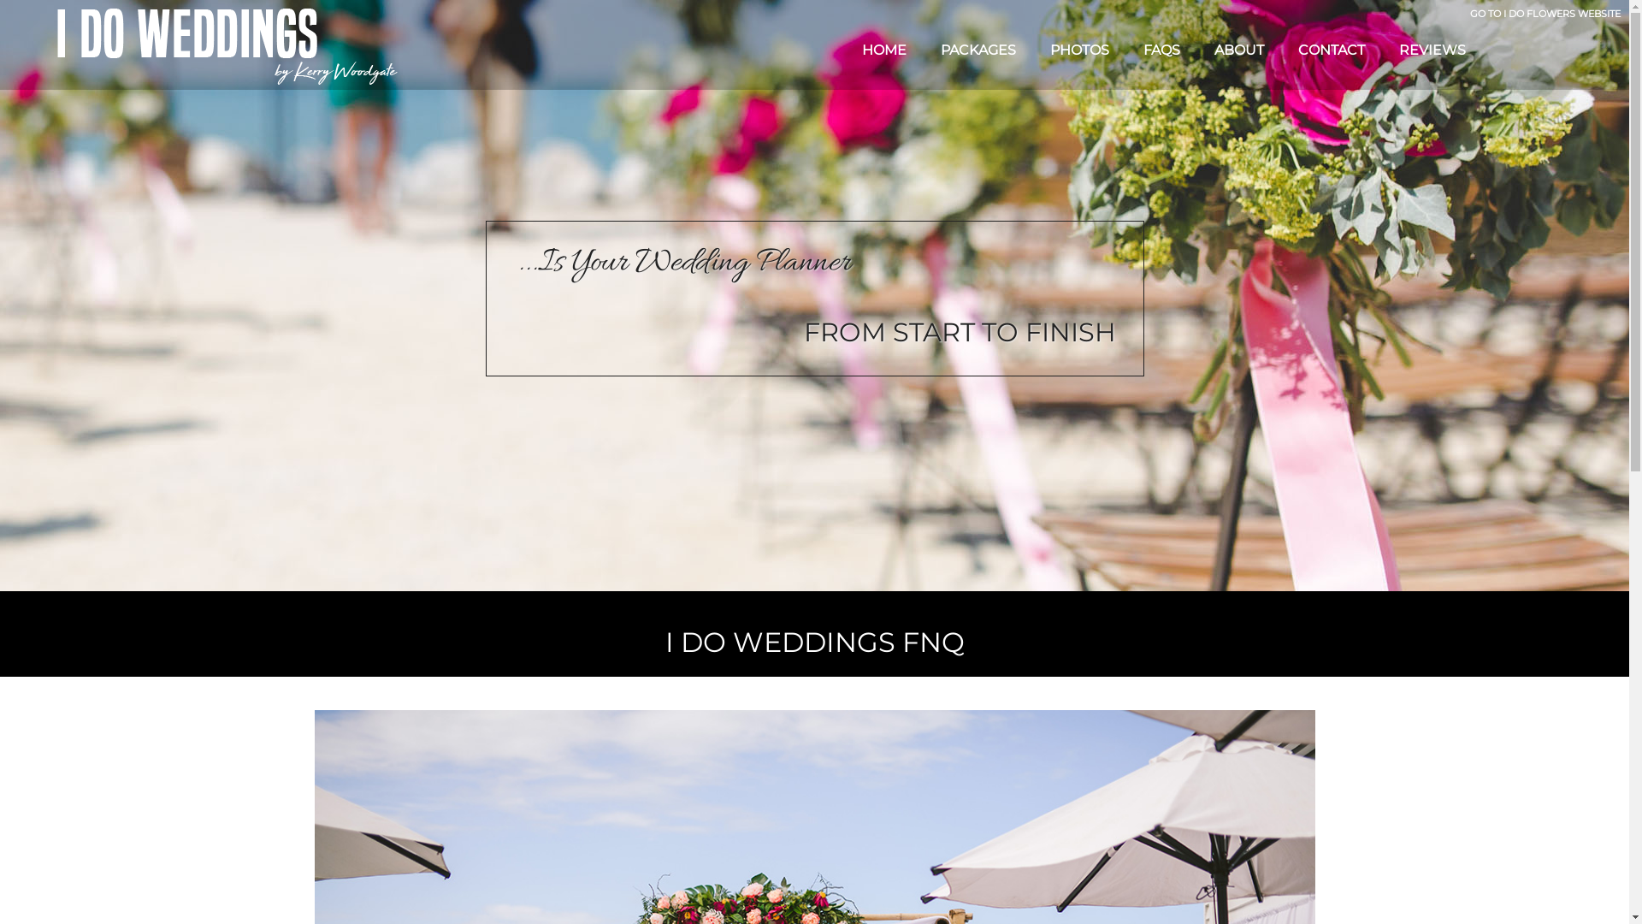 Image resolution: width=1642 pixels, height=924 pixels. Describe the element at coordinates (1432, 50) in the screenshot. I see `REVIEWS` at that location.